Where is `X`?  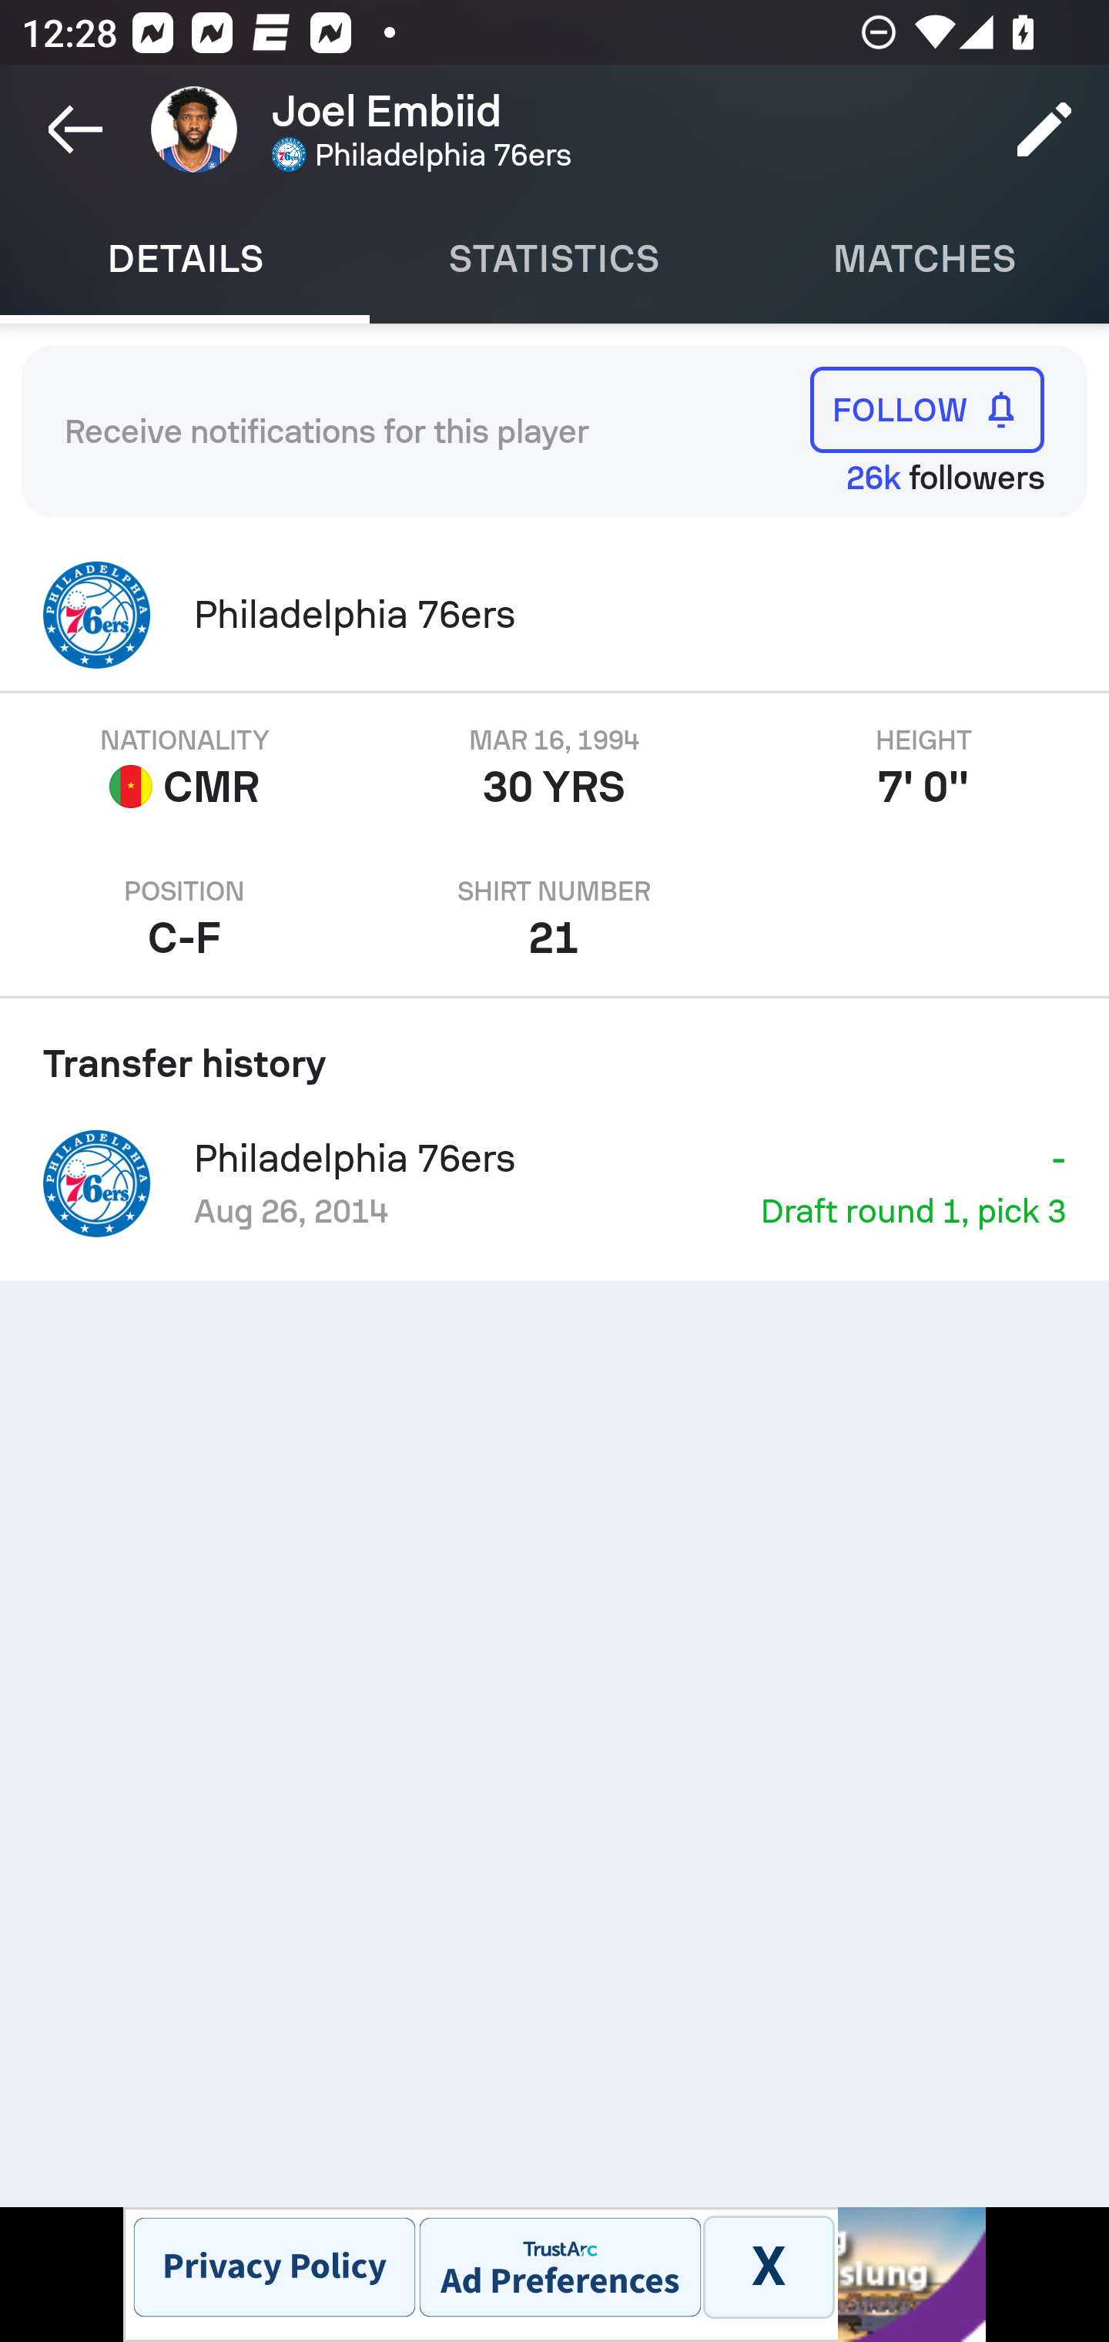
X is located at coordinates (767, 2267).